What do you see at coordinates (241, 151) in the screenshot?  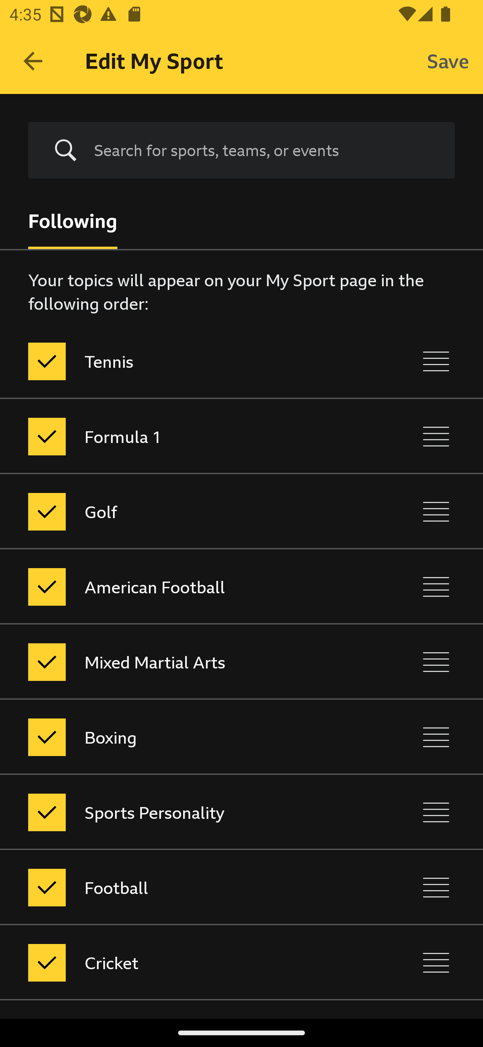 I see `Search for sports, teams, or events` at bounding box center [241, 151].